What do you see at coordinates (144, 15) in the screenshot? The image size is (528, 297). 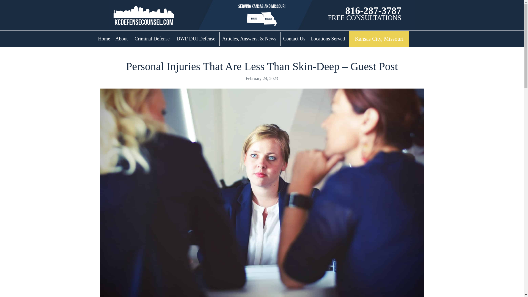 I see `KC Defense Counsel Law Firm` at bounding box center [144, 15].